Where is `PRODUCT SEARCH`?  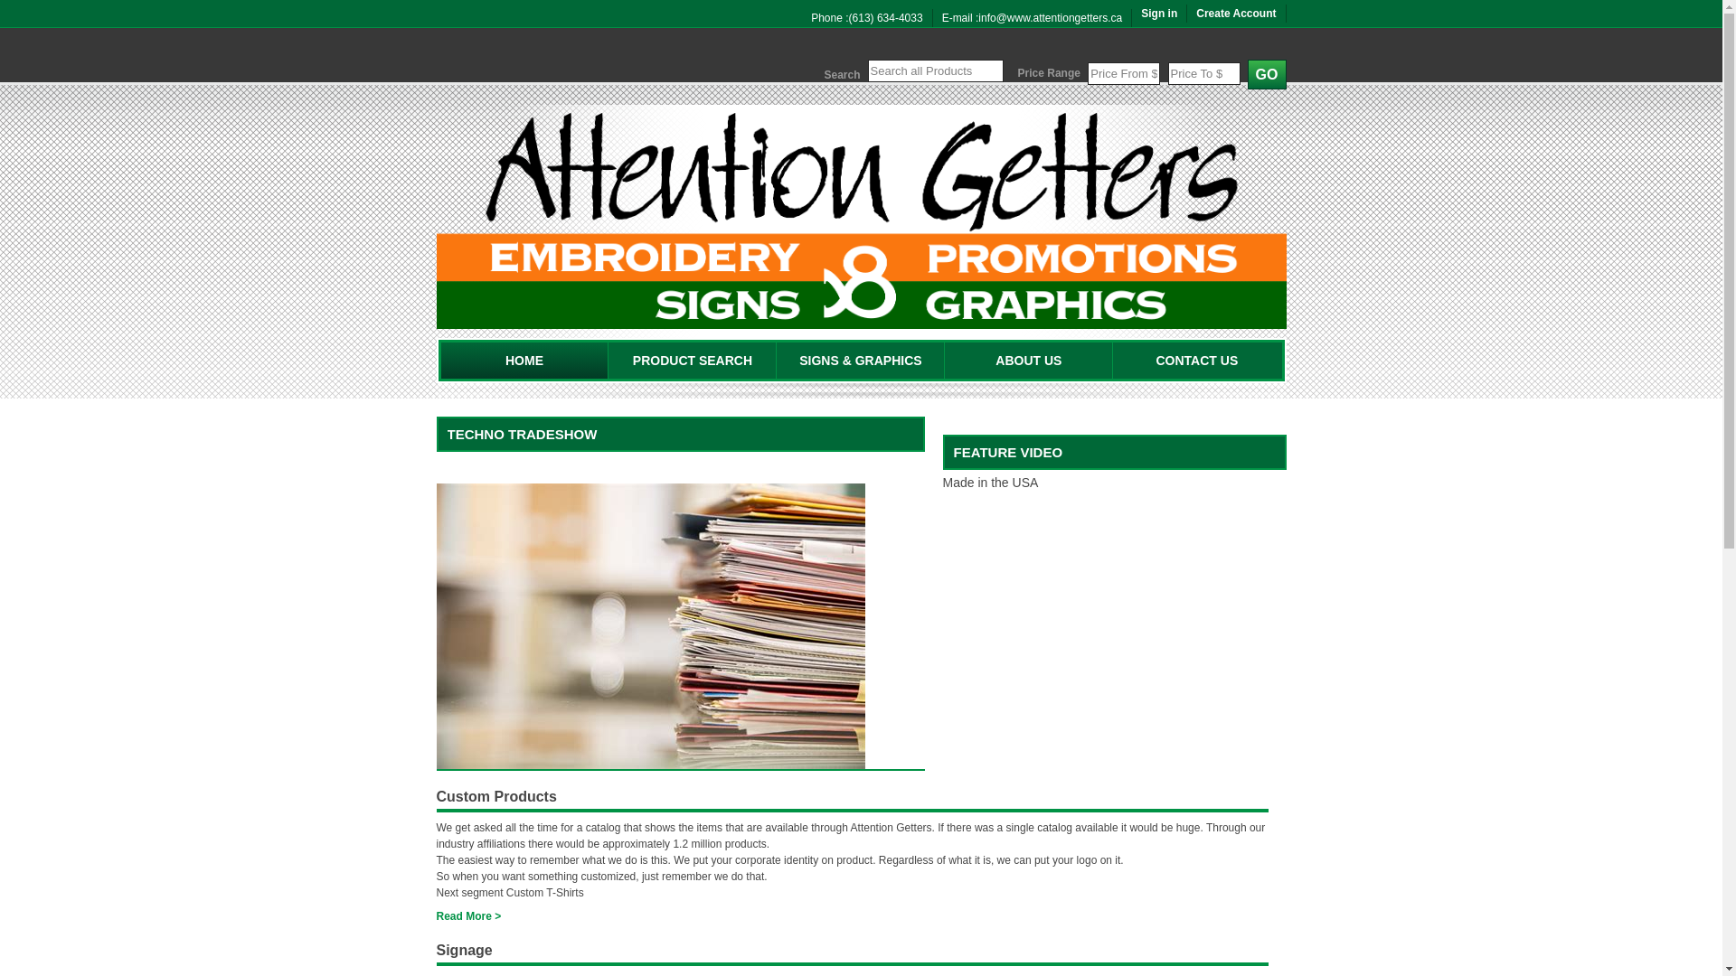 PRODUCT SEARCH is located at coordinates (693, 361).